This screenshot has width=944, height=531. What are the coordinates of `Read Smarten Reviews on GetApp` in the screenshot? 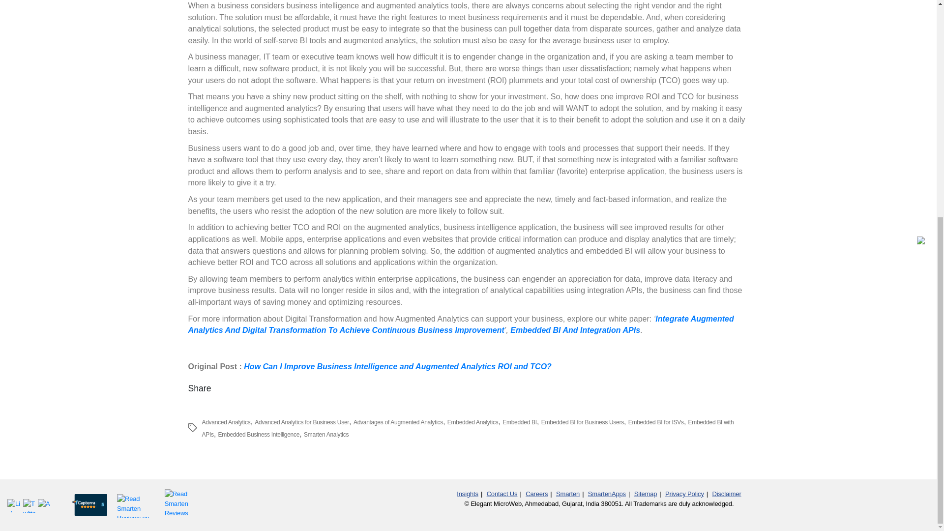 It's located at (179, 504).